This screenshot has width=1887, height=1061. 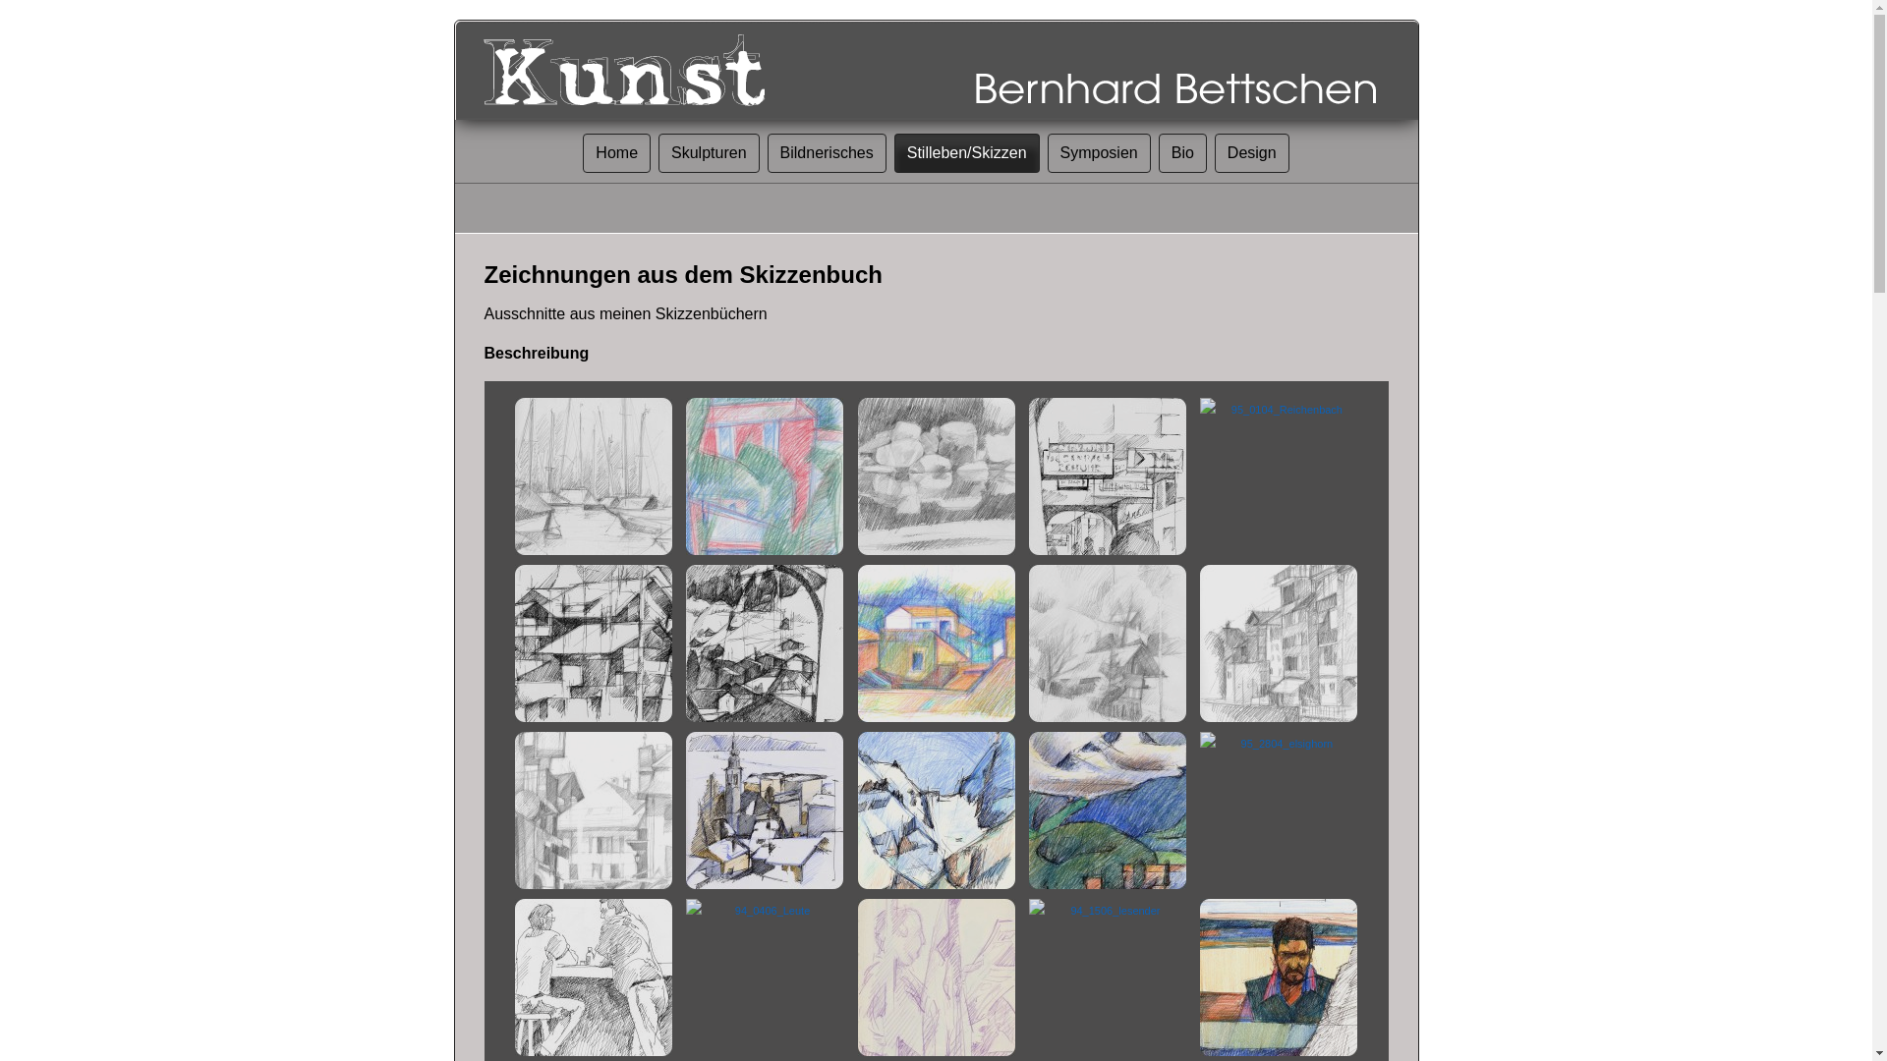 I want to click on 94_1603_Selbst, so click(x=1279, y=977).